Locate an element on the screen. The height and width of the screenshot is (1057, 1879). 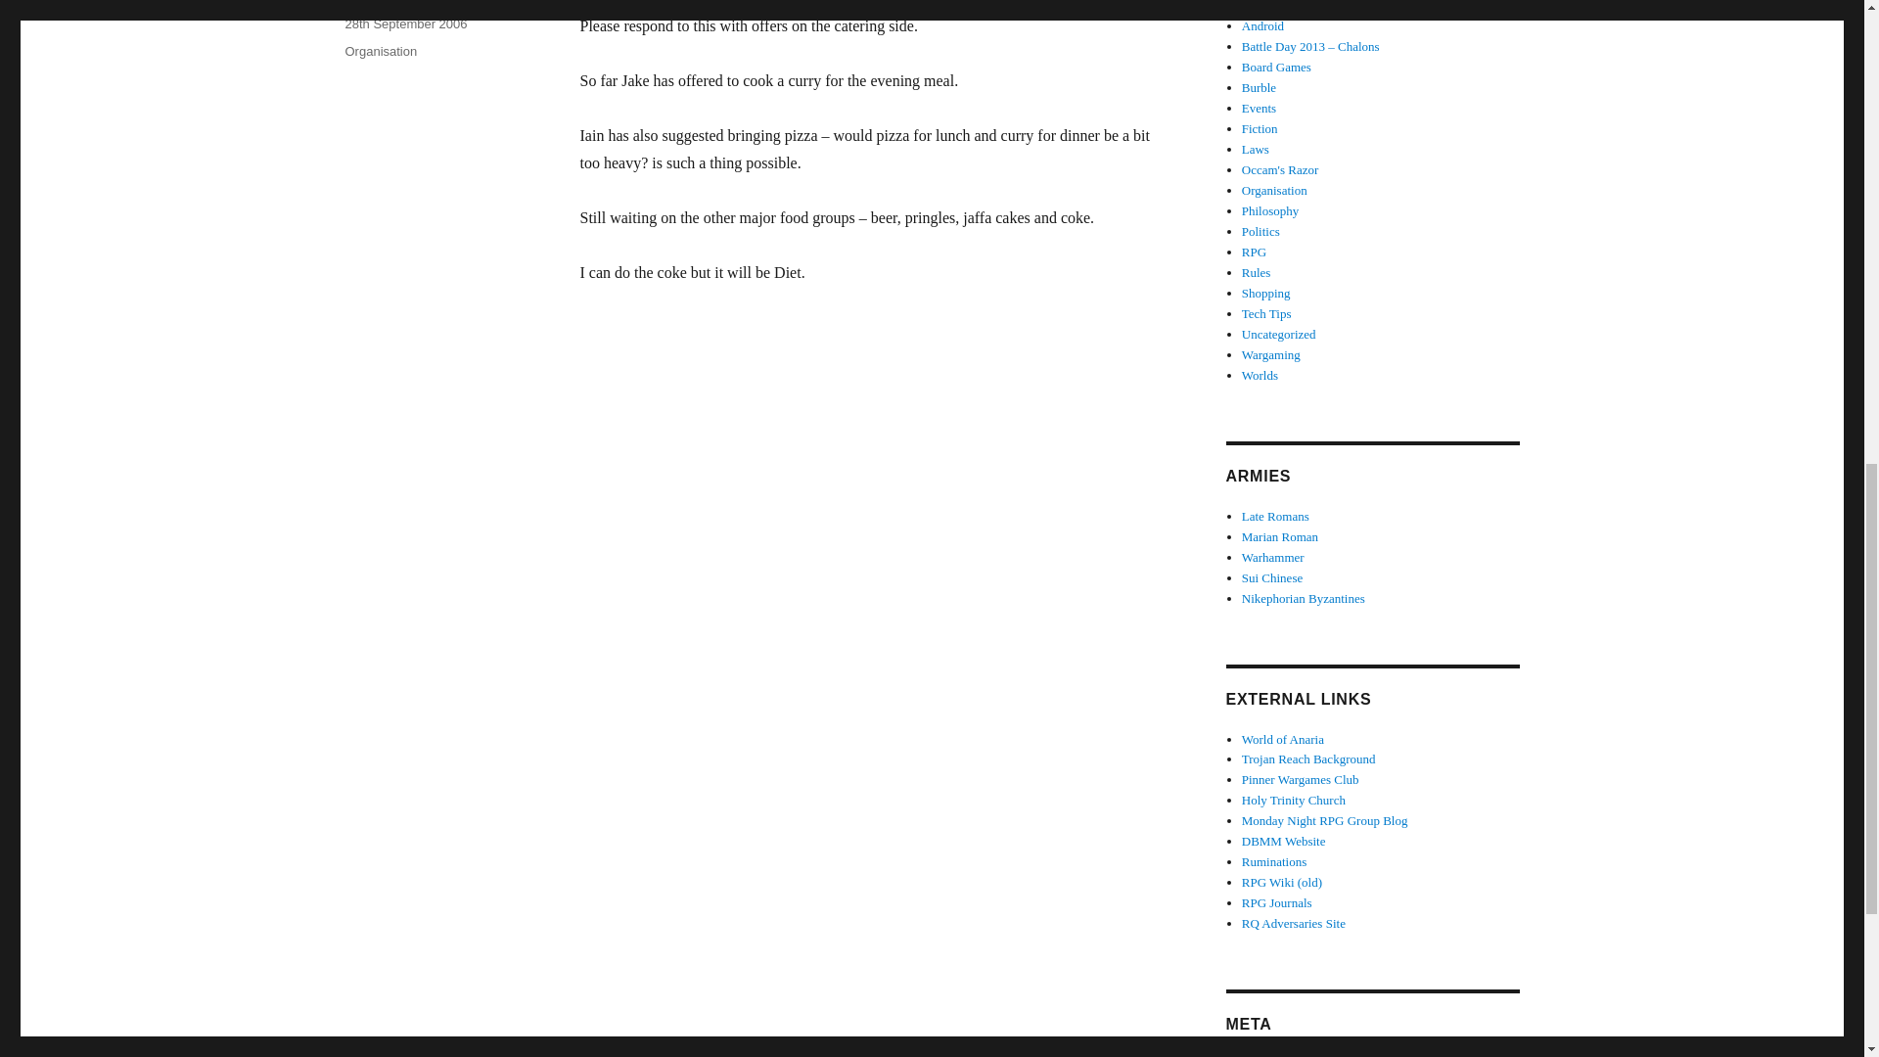
RQ Adversaries Site is located at coordinates (1294, 924).